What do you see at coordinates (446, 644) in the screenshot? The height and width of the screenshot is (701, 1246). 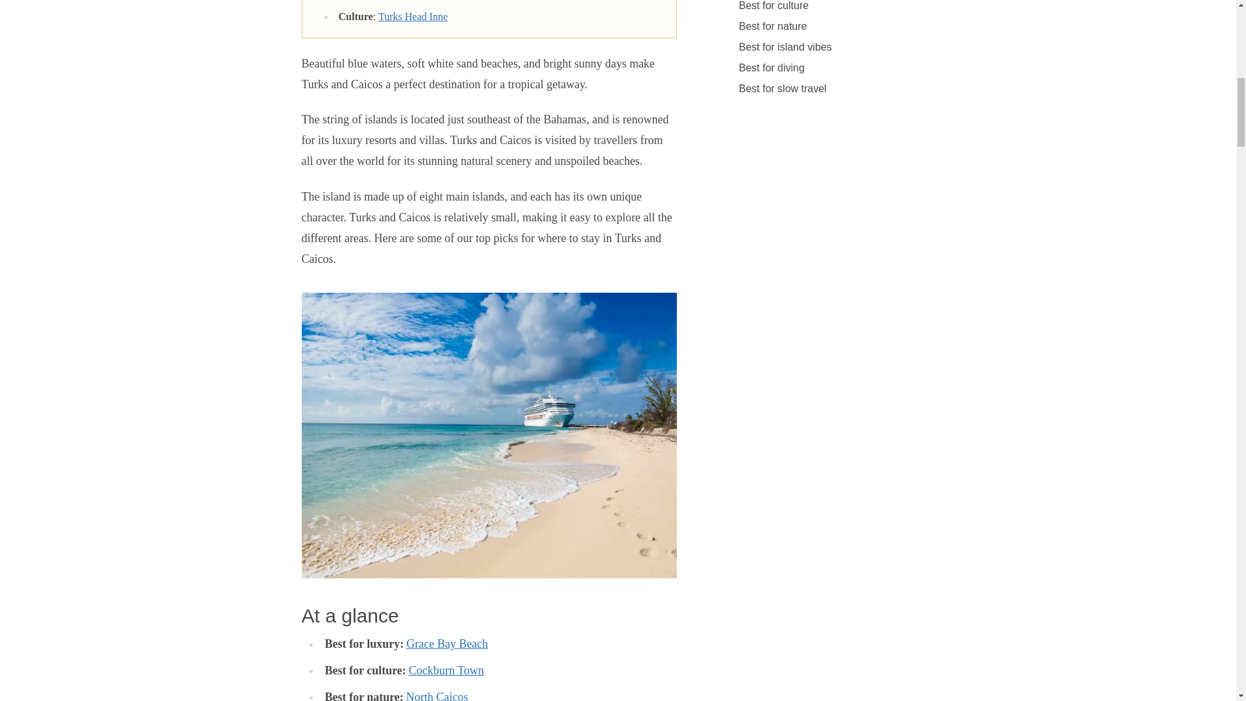 I see `Grace Bay Beach` at bounding box center [446, 644].